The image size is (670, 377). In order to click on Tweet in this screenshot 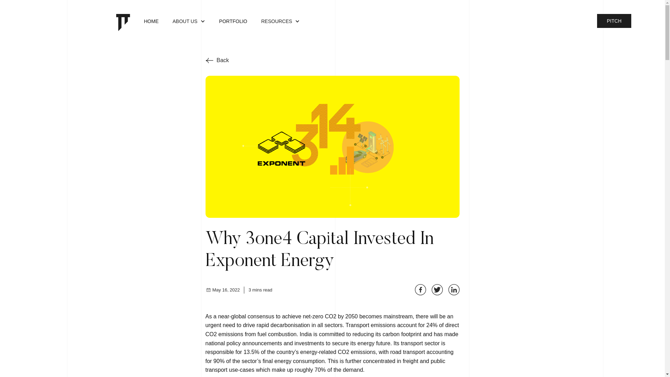, I will do `click(437, 290)`.